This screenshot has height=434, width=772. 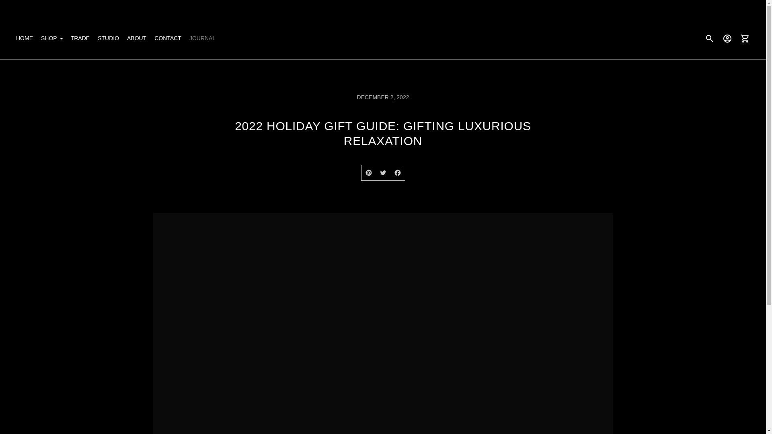 I want to click on STUDIO, so click(x=108, y=39).